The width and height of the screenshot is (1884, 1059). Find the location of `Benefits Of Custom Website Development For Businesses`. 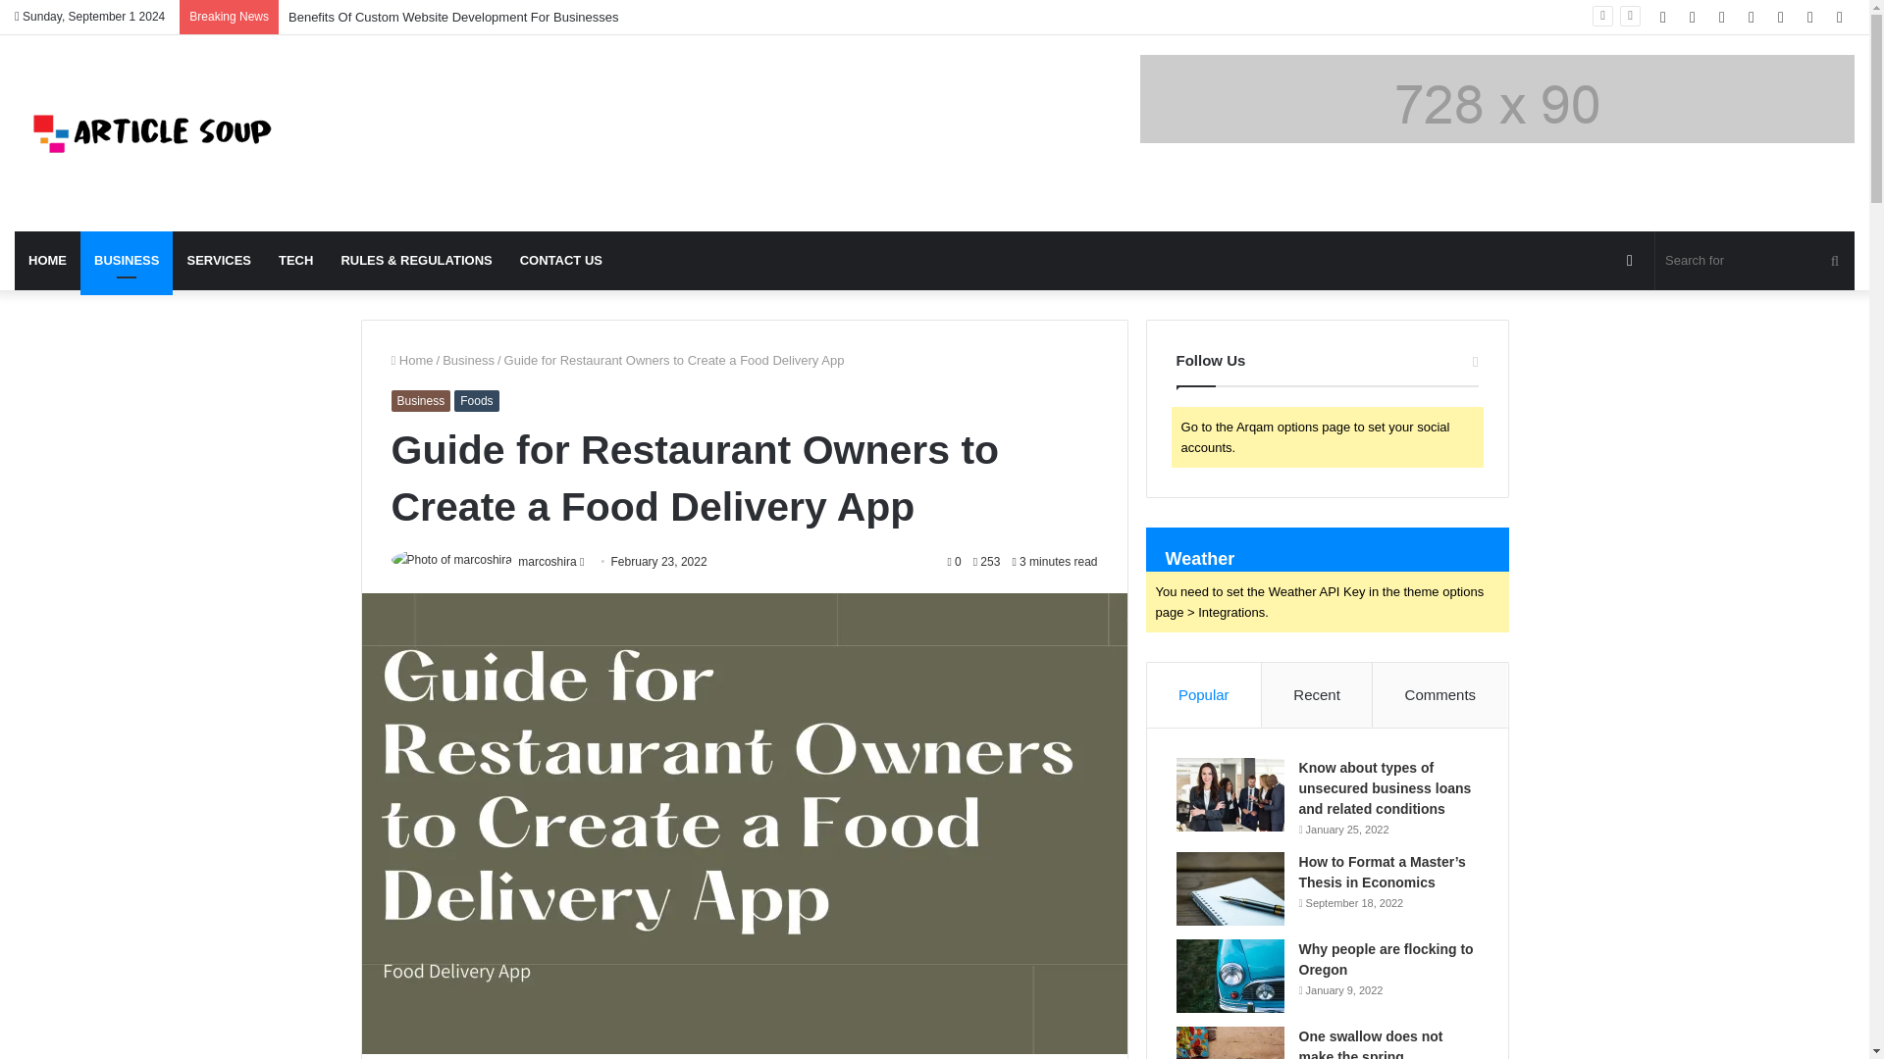

Benefits Of Custom Website Development For Businesses is located at coordinates (452, 16).